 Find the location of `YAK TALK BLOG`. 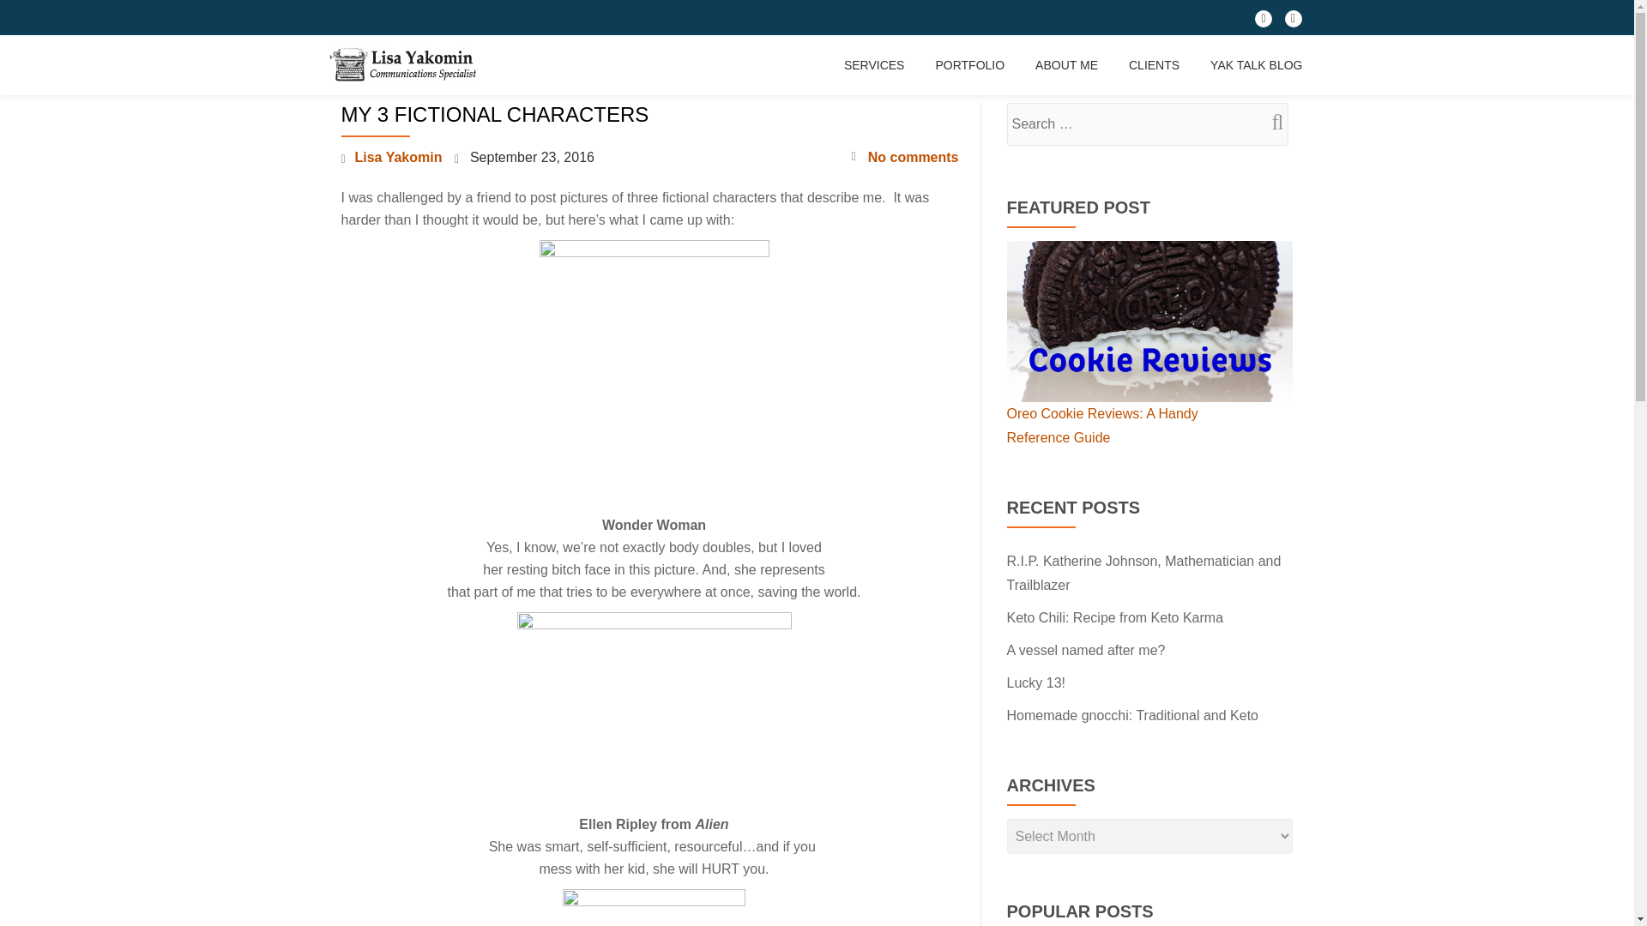

YAK TALK BLOG is located at coordinates (1256, 65).